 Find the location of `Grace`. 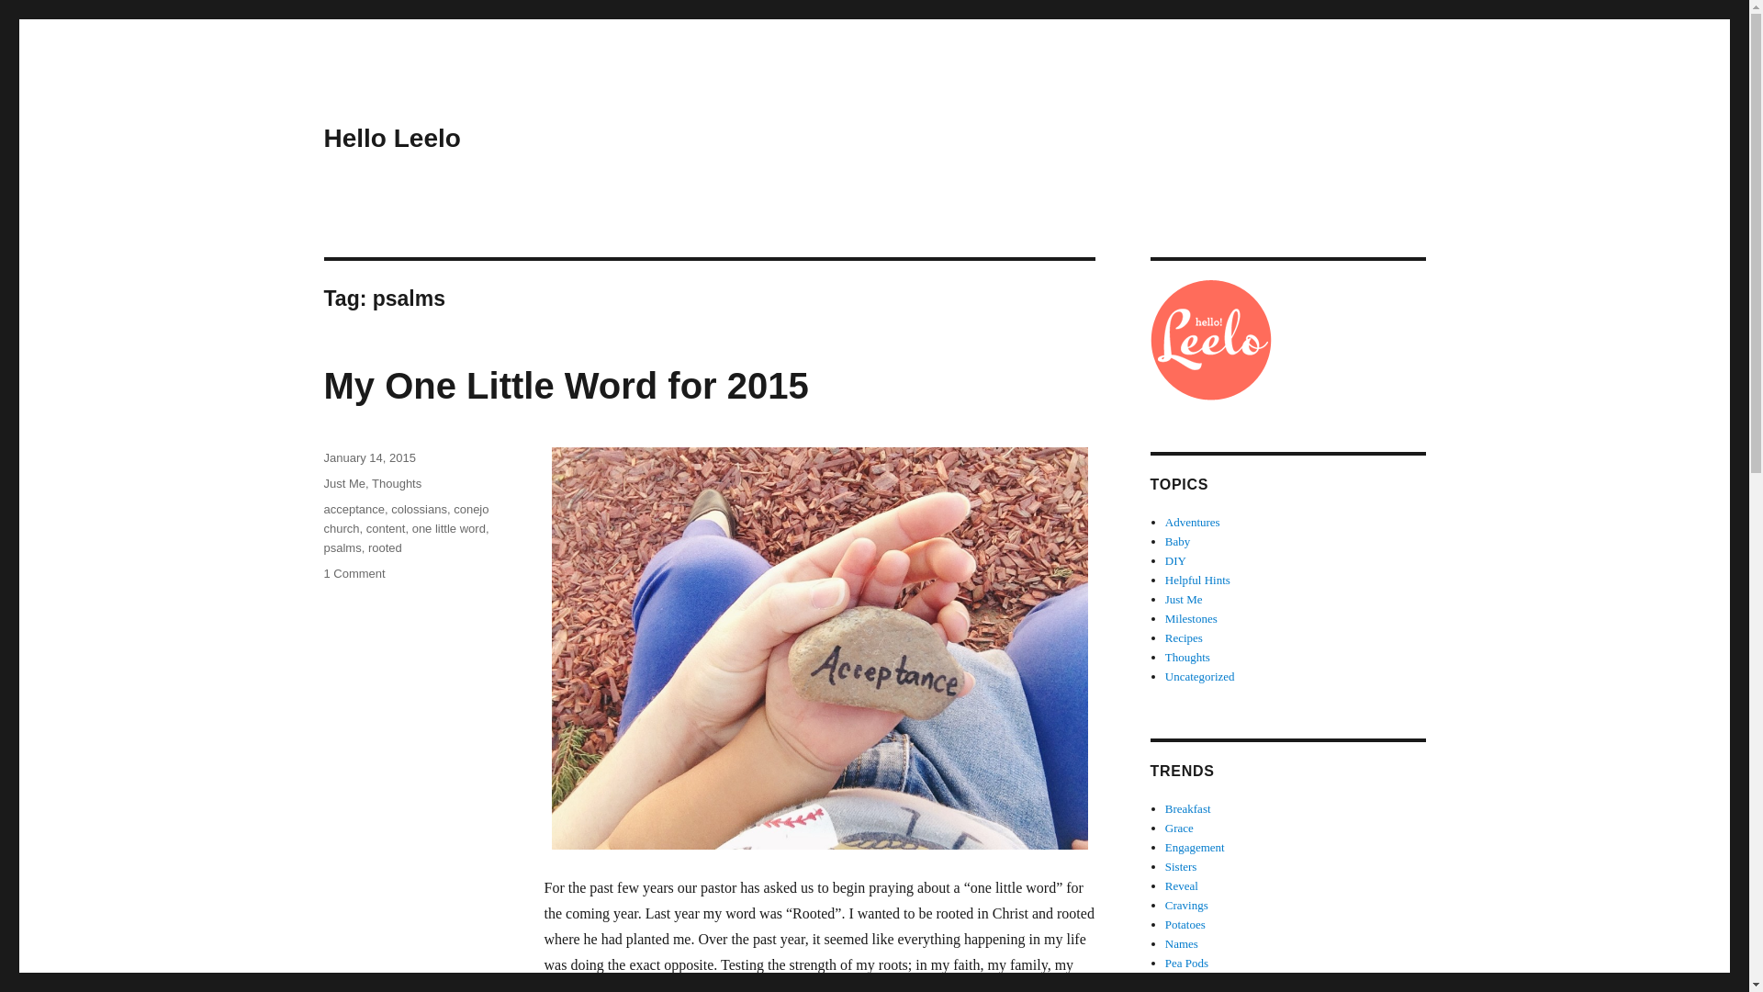

Grace is located at coordinates (1179, 829).